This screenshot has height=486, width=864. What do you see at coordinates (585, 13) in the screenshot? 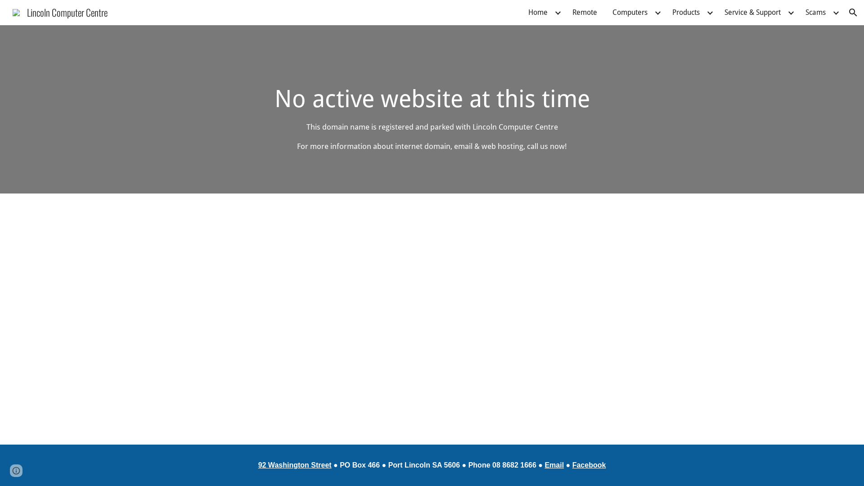
I see `Remote` at bounding box center [585, 13].